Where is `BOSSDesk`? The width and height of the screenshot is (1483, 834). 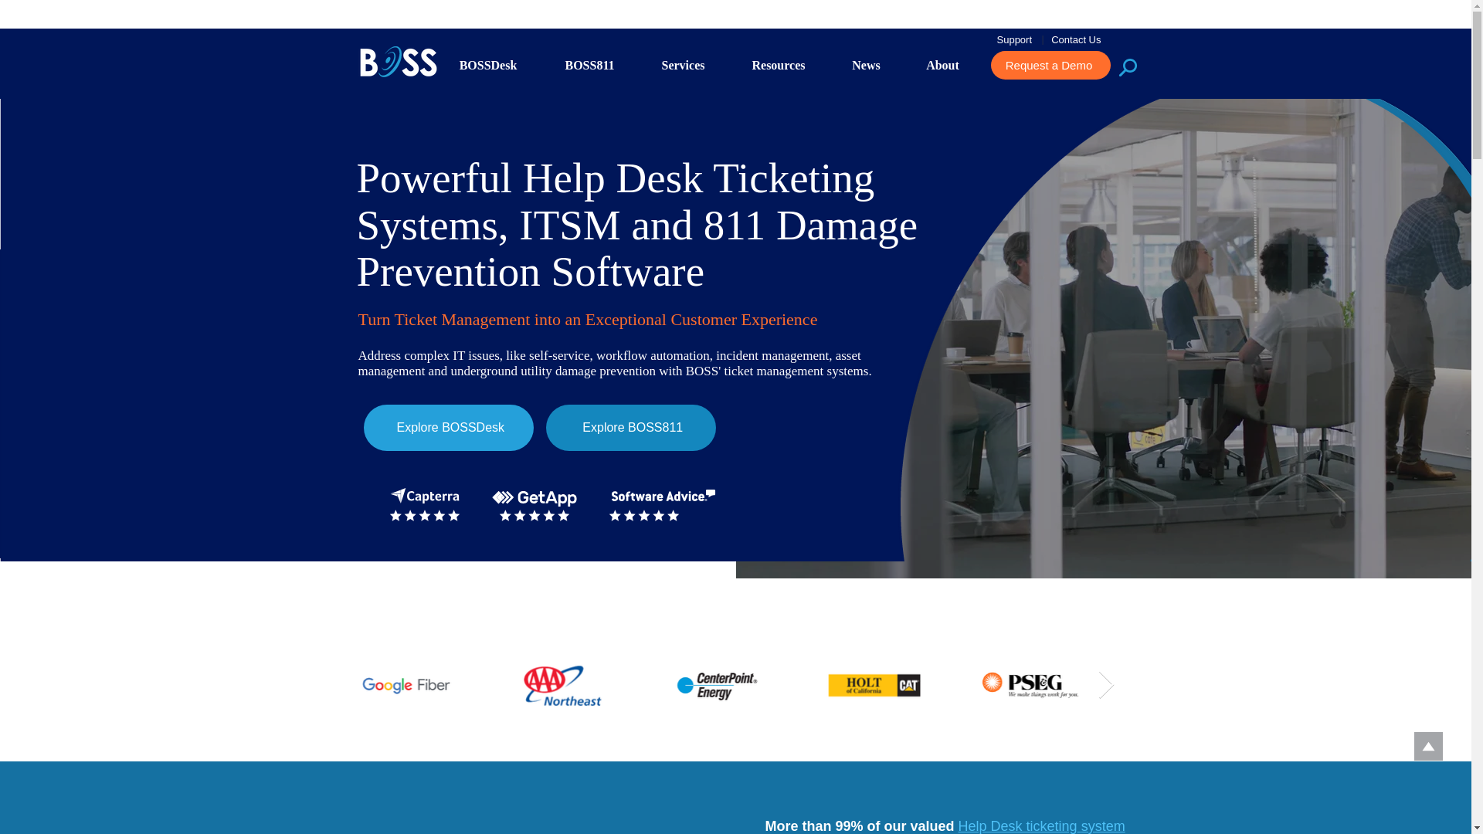 BOSSDesk is located at coordinates (488, 66).